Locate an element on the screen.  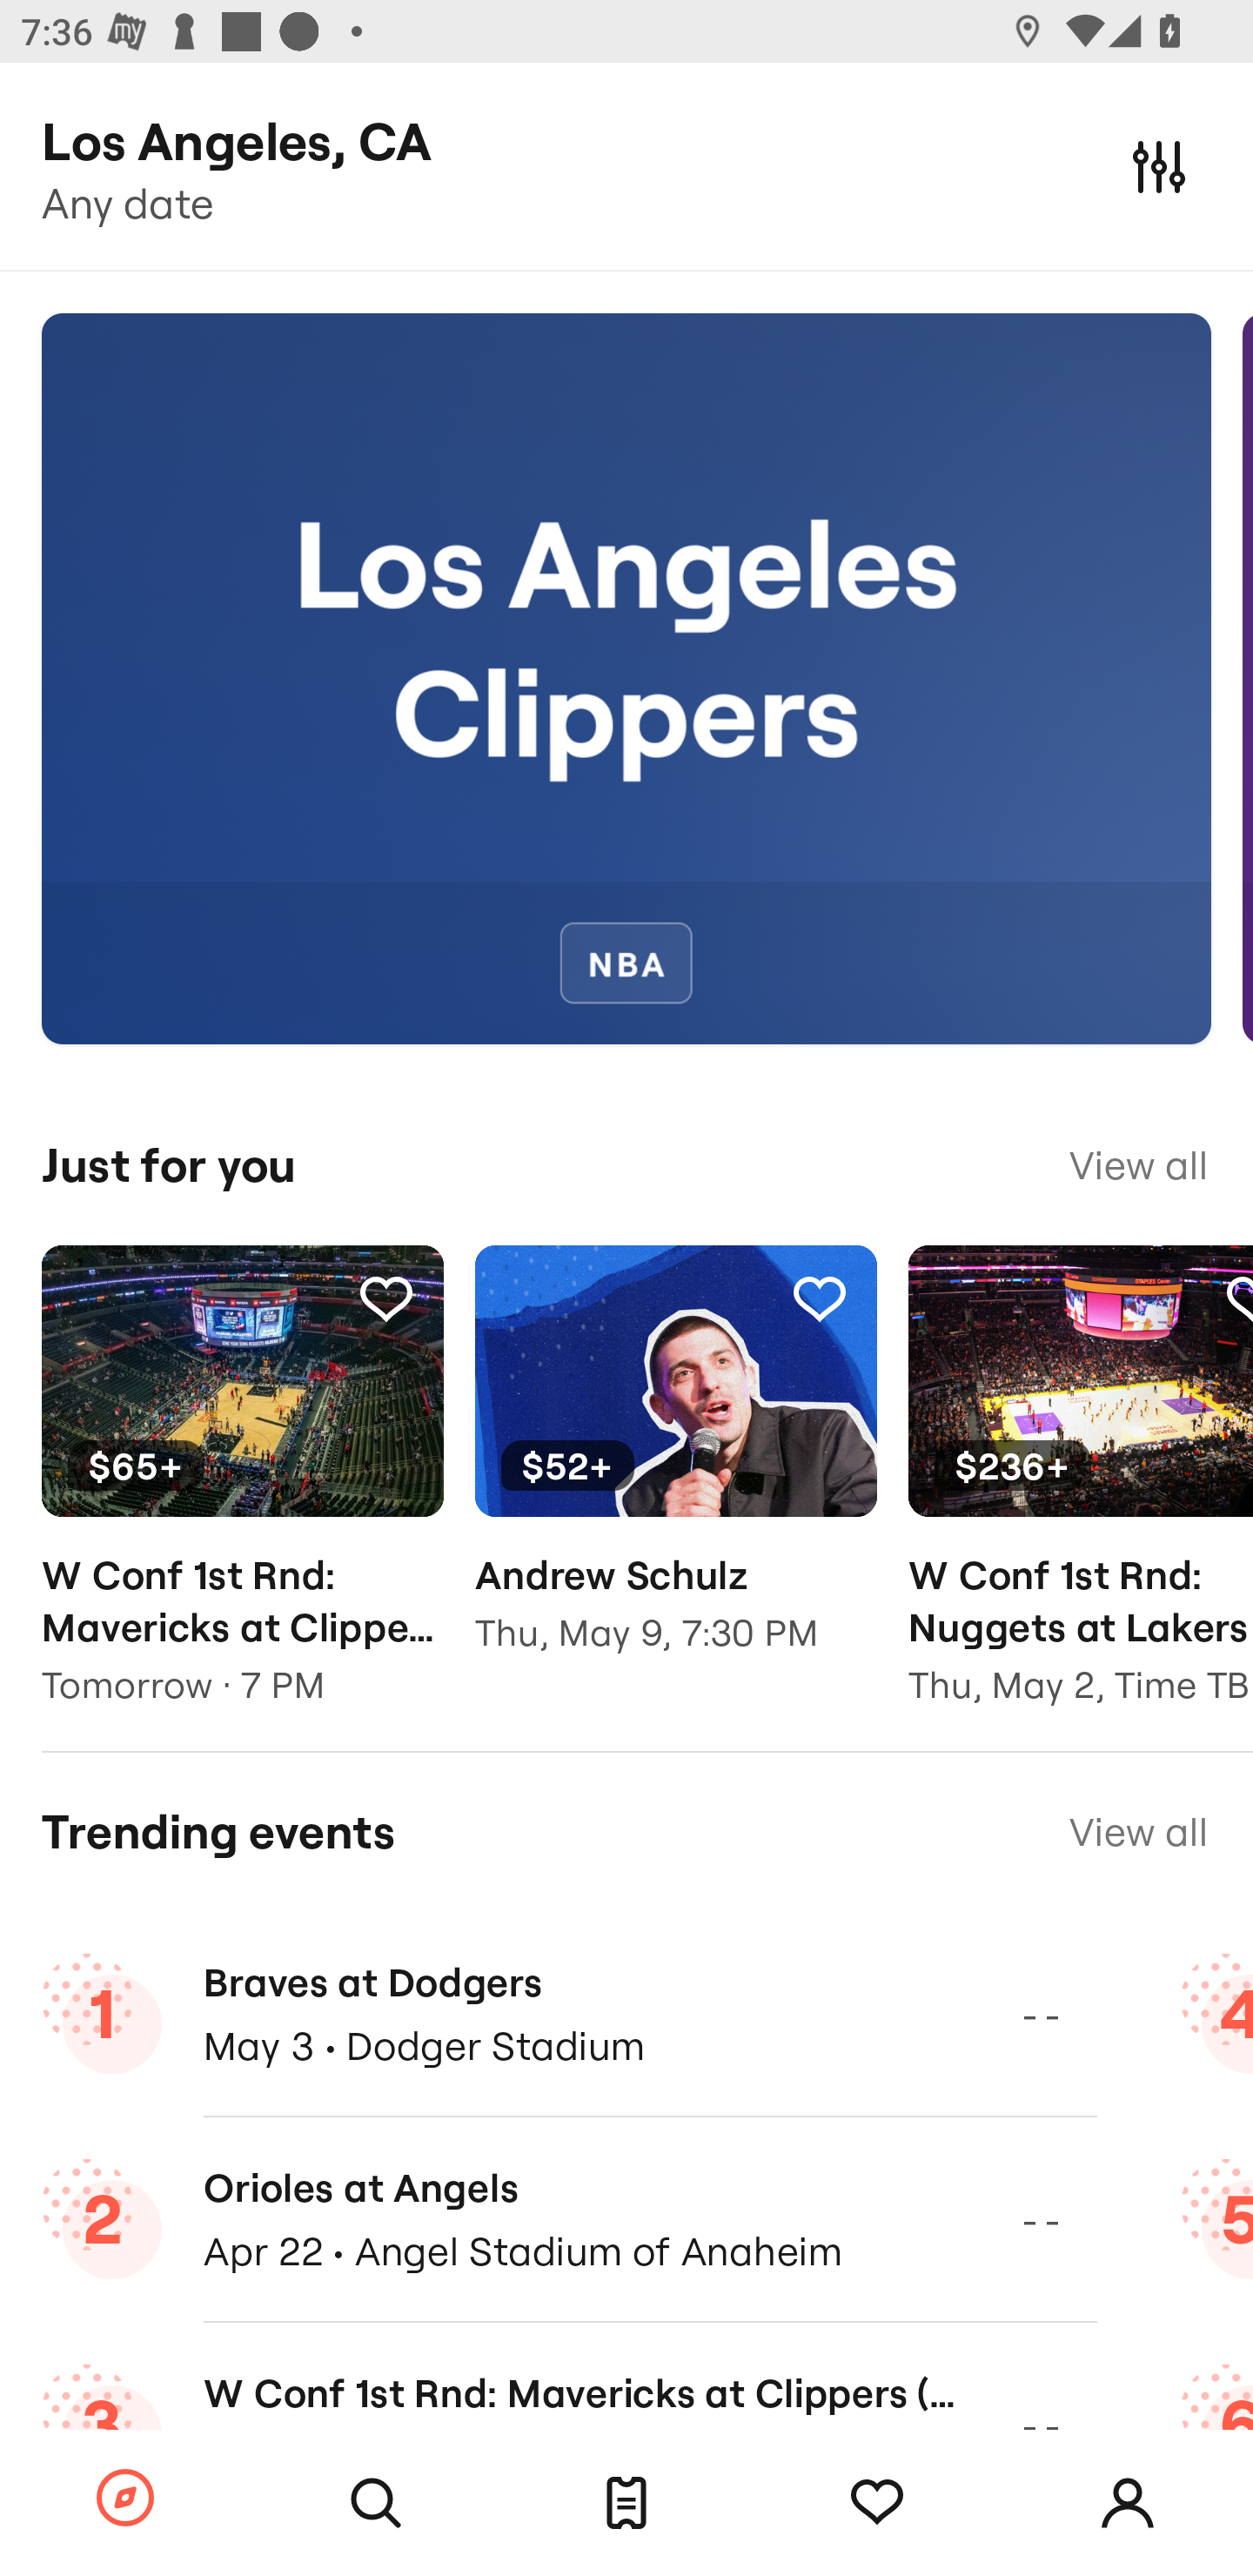
Tickets is located at coordinates (626, 2503).